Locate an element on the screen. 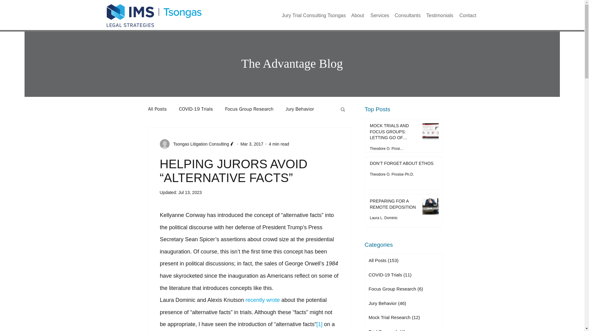 Image resolution: width=589 pixels, height=331 pixels. Consultants is located at coordinates (407, 15).